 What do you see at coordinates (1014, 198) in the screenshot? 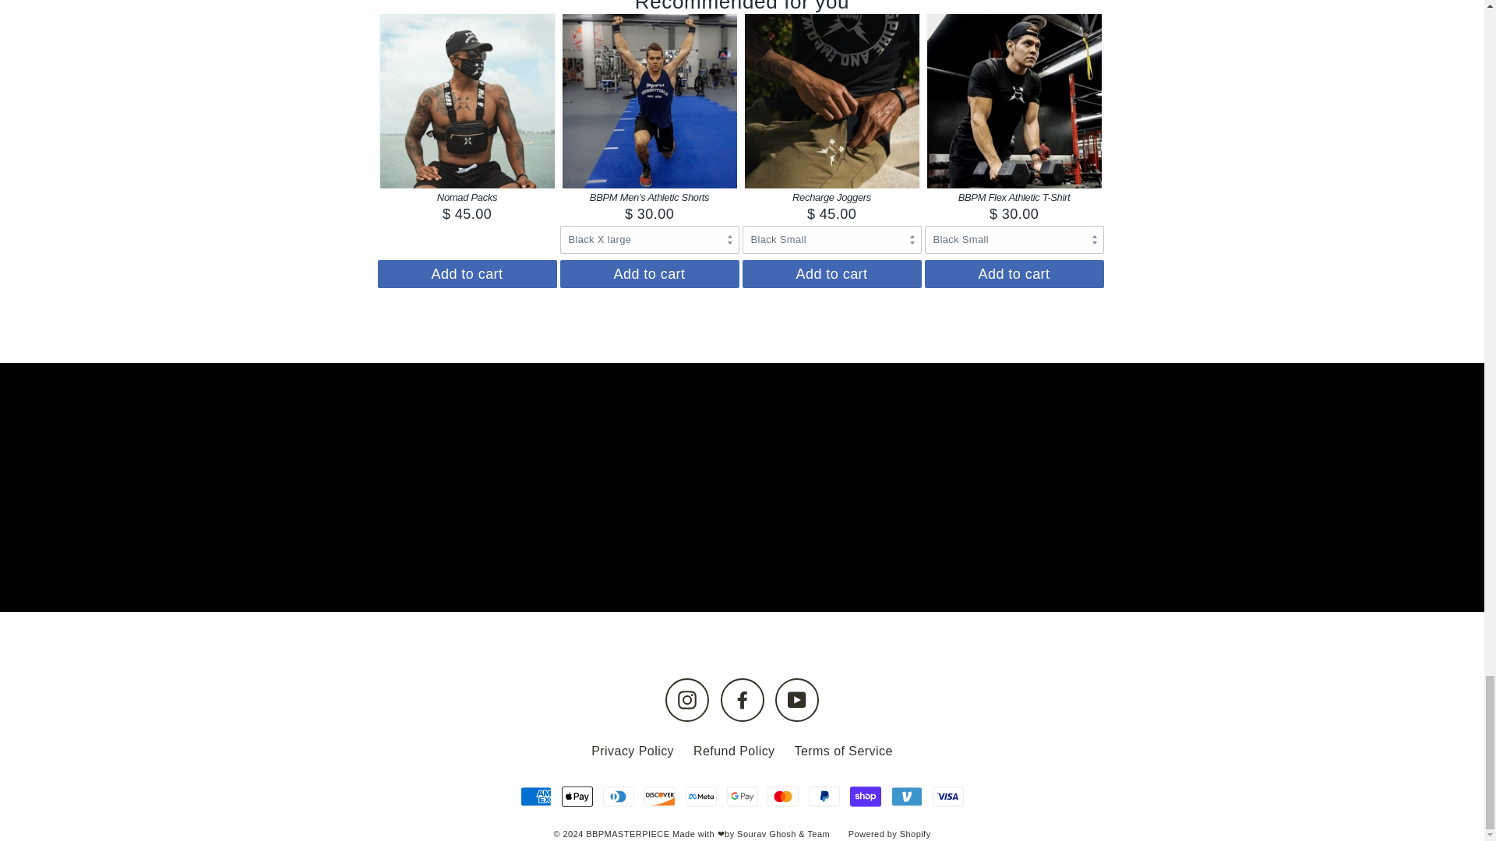
I see `BBPM Flex Athletic T-Shirt` at bounding box center [1014, 198].